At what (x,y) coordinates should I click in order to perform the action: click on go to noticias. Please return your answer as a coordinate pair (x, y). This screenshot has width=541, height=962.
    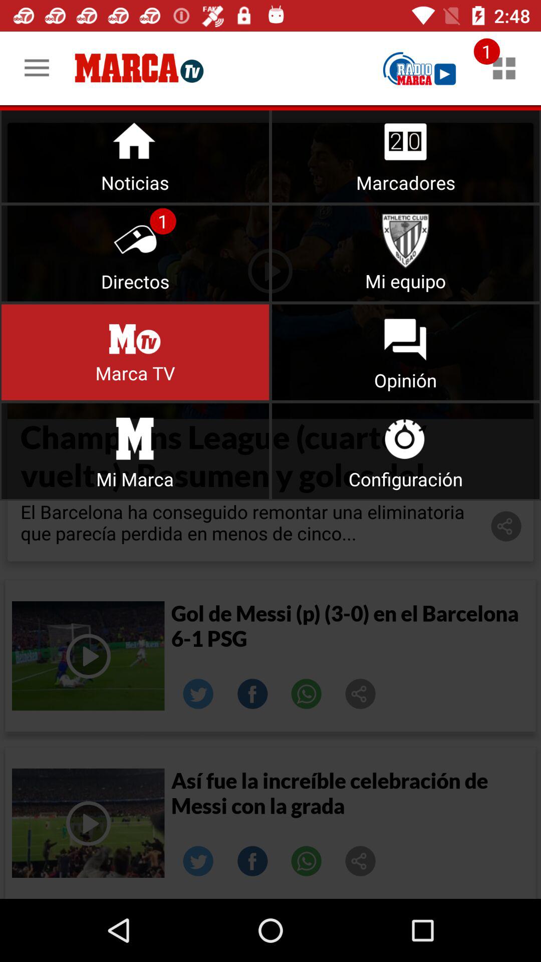
    Looking at the image, I should click on (135, 154).